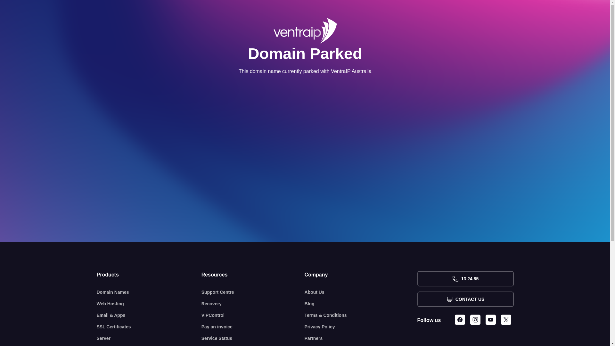  What do you see at coordinates (361, 327) in the screenshot?
I see `Privacy Policy` at bounding box center [361, 327].